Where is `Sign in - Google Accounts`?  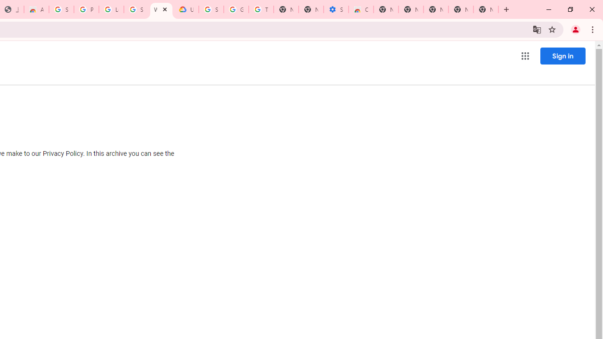 Sign in - Google Accounts is located at coordinates (136, 9).